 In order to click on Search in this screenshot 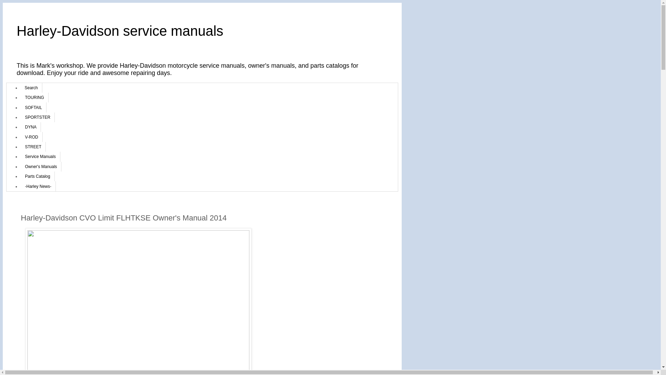, I will do `click(31, 88)`.